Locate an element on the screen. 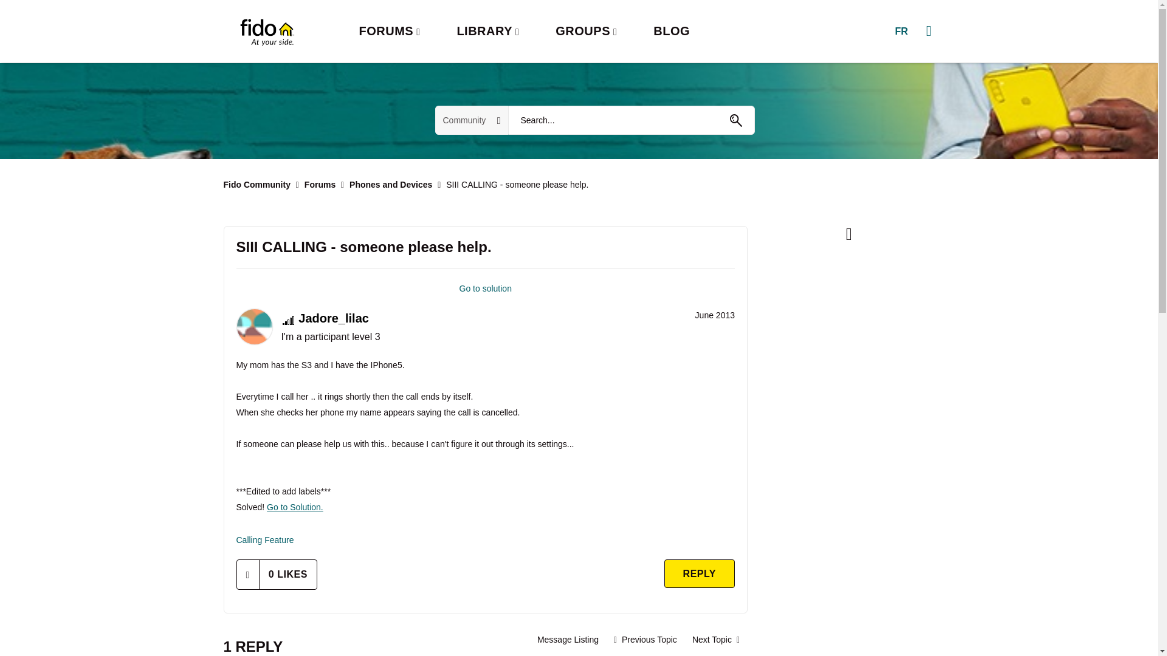 The height and width of the screenshot is (656, 1167). Forums is located at coordinates (320, 185).